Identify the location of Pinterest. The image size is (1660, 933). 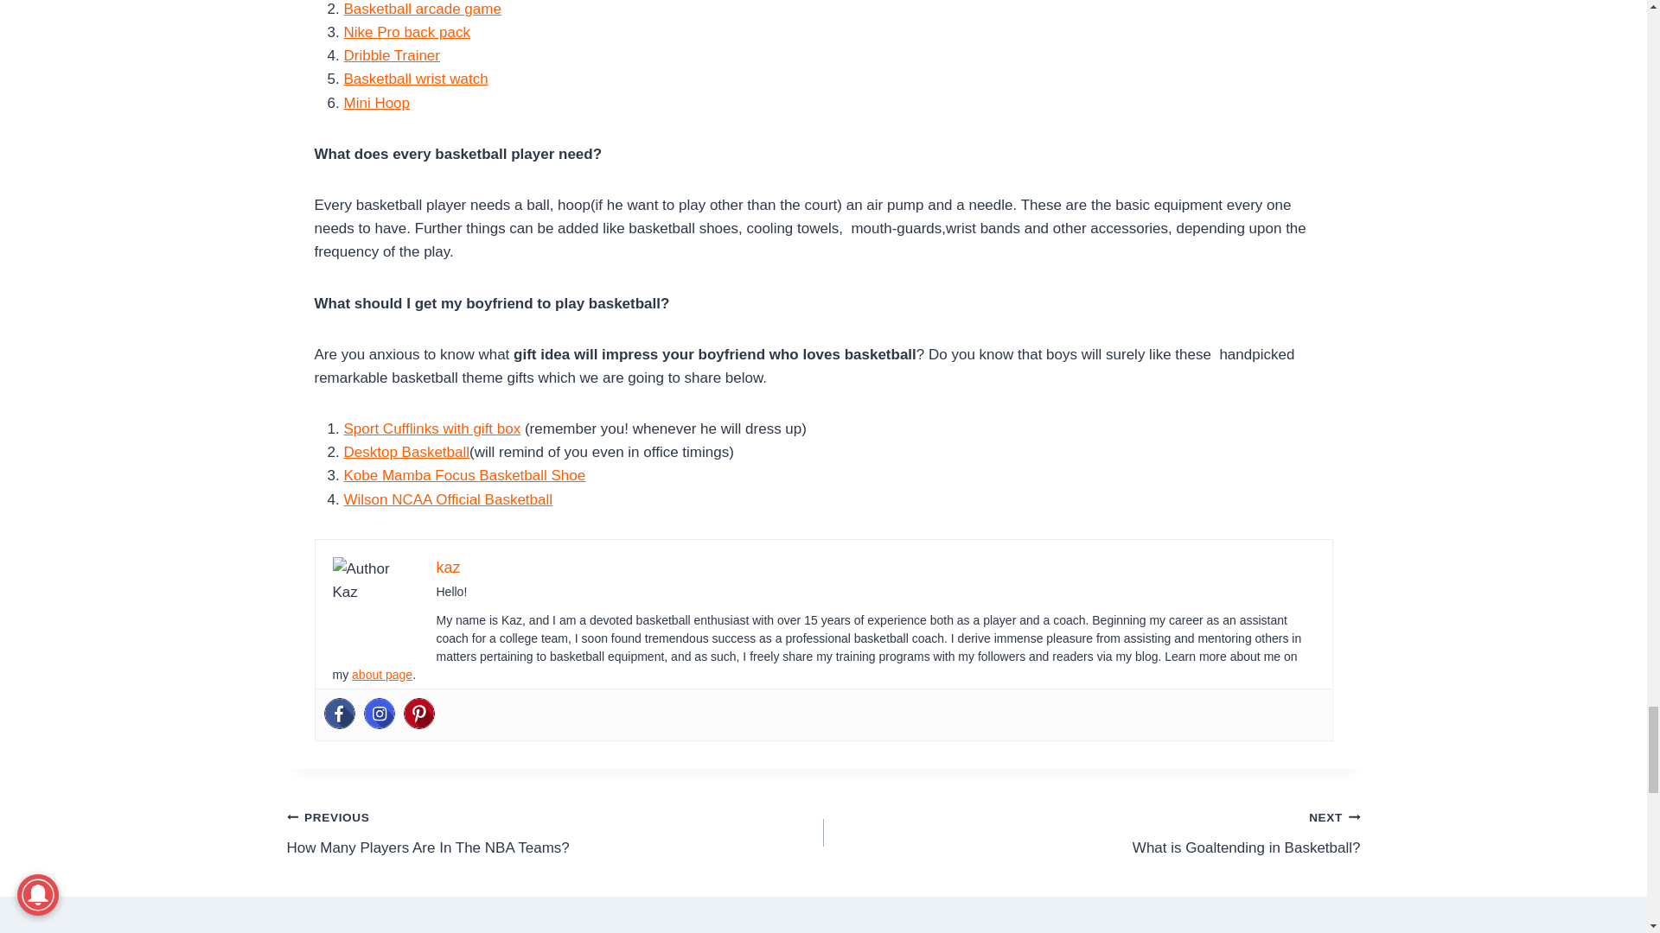
(418, 713).